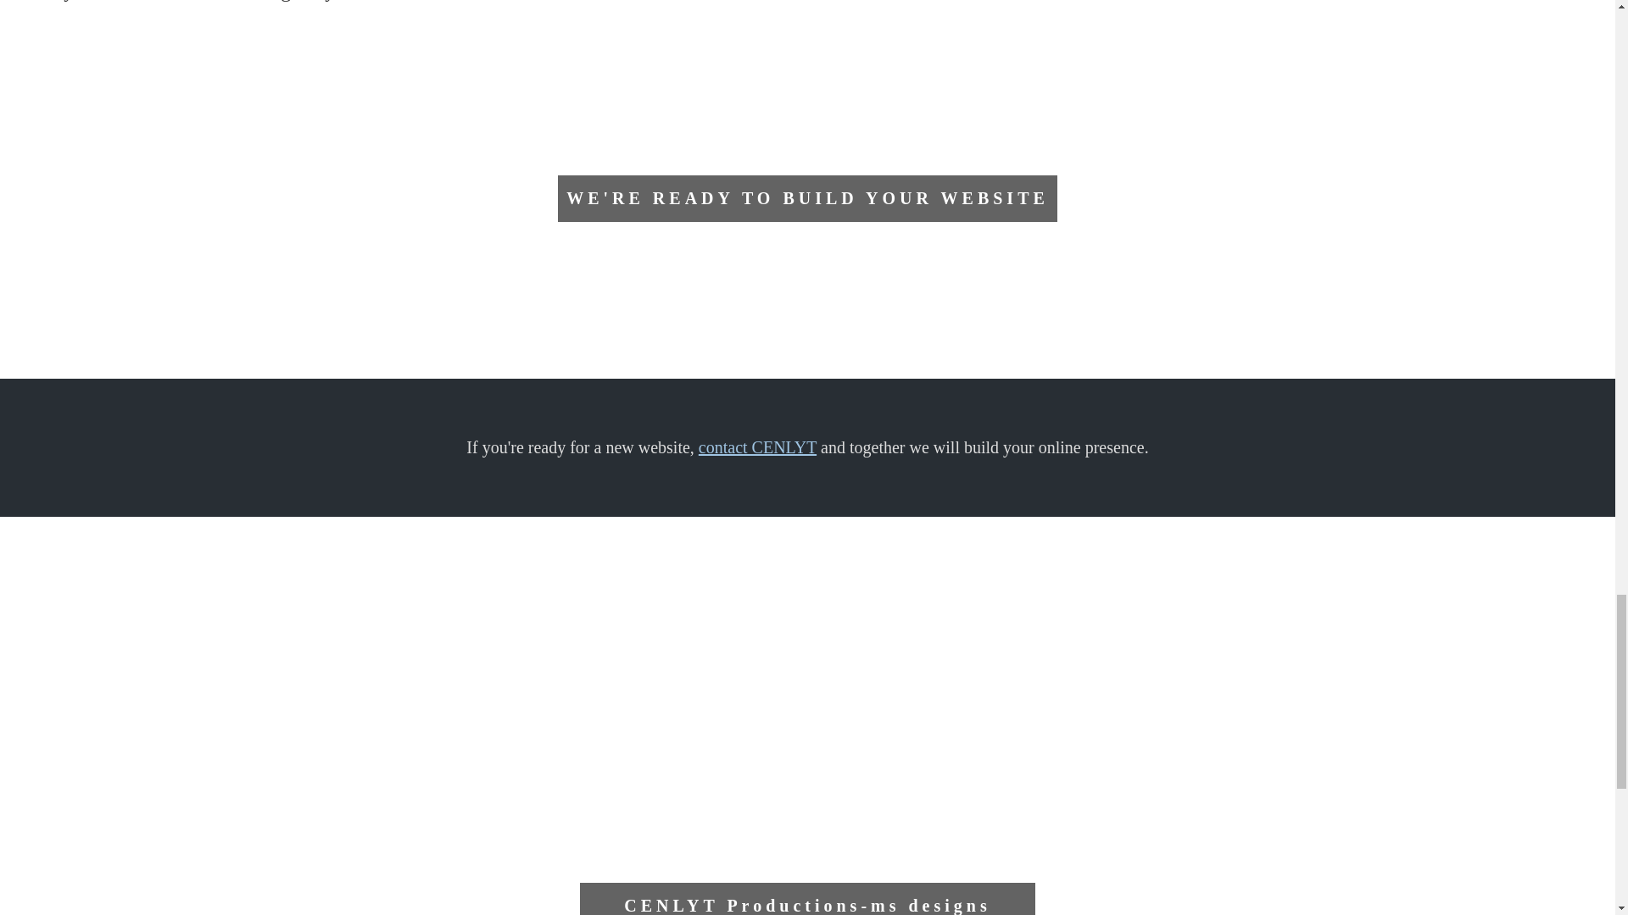  What do you see at coordinates (757, 447) in the screenshot?
I see `contact CENLYT` at bounding box center [757, 447].